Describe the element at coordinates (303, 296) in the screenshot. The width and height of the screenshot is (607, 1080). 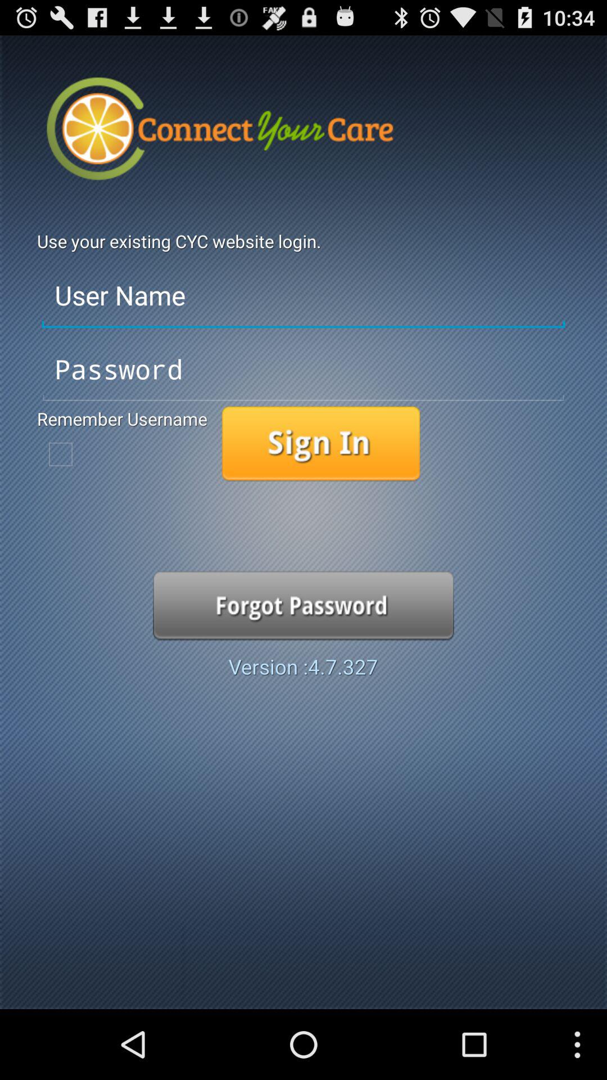
I see `enter the user name` at that location.